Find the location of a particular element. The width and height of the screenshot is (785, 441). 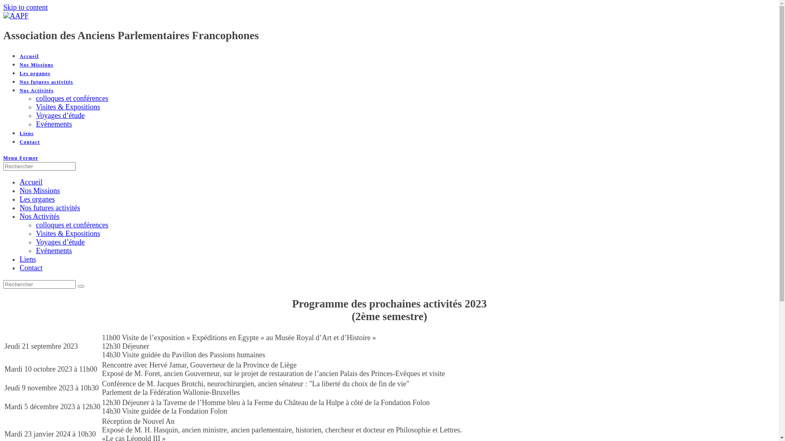

Visites & Expositions is located at coordinates (68, 107).